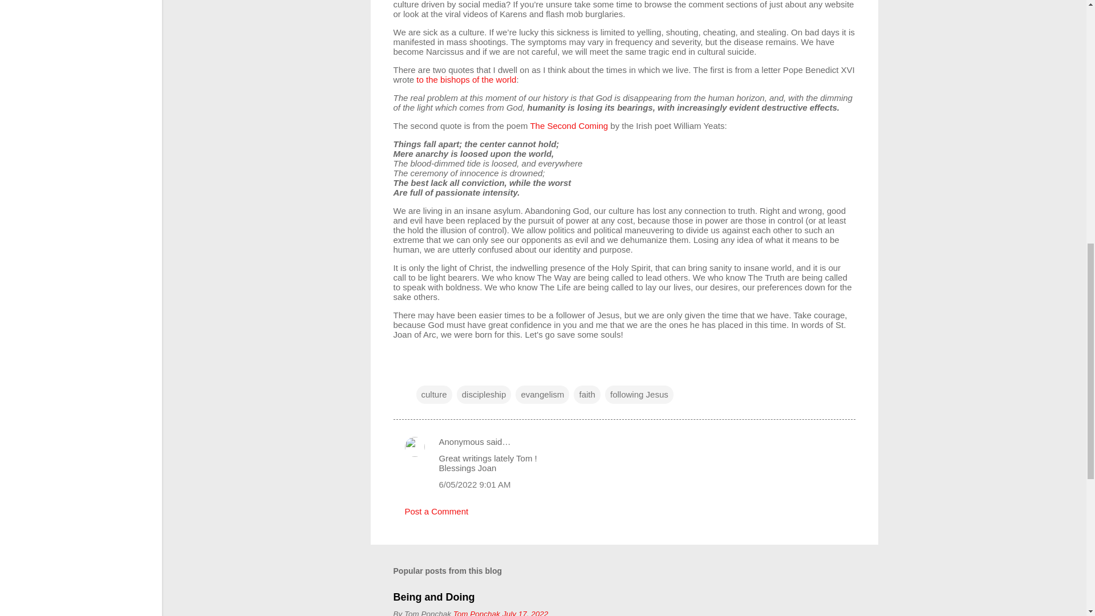 Image resolution: width=1095 pixels, height=616 pixels. I want to click on Post a Comment, so click(437, 511).